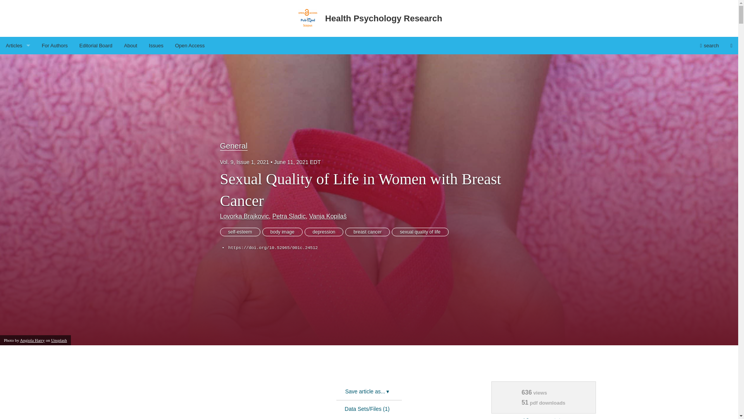 This screenshot has width=744, height=419. I want to click on For Authors, so click(55, 46).